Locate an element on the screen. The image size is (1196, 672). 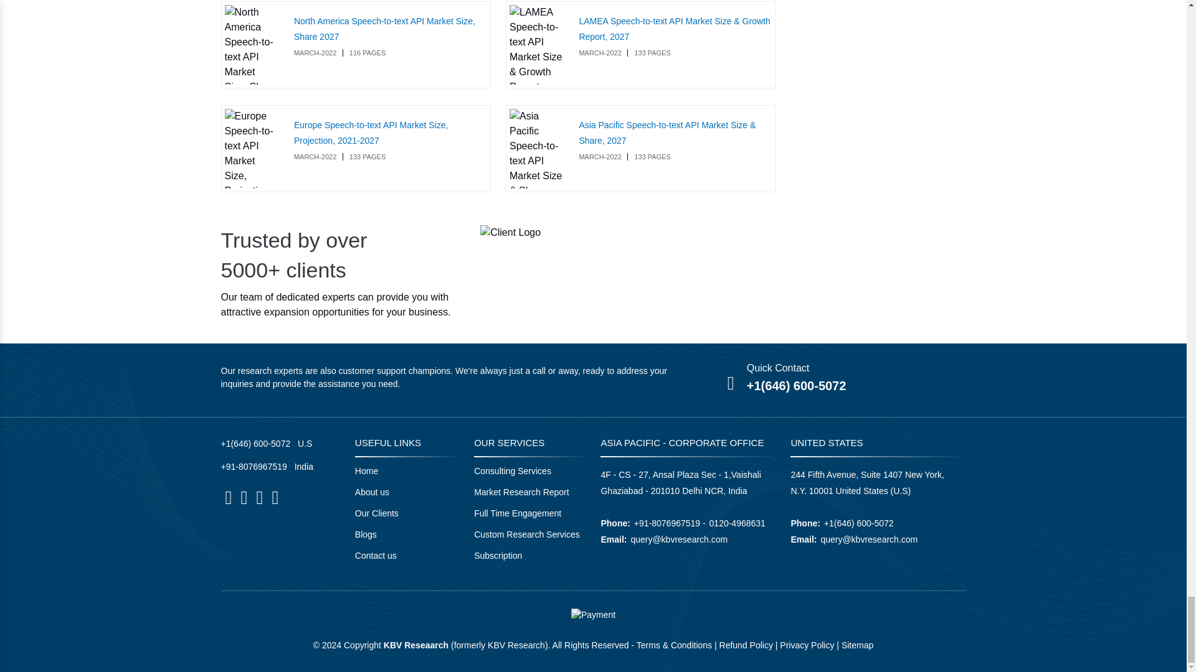
Twitter KBV Research is located at coordinates (259, 498).